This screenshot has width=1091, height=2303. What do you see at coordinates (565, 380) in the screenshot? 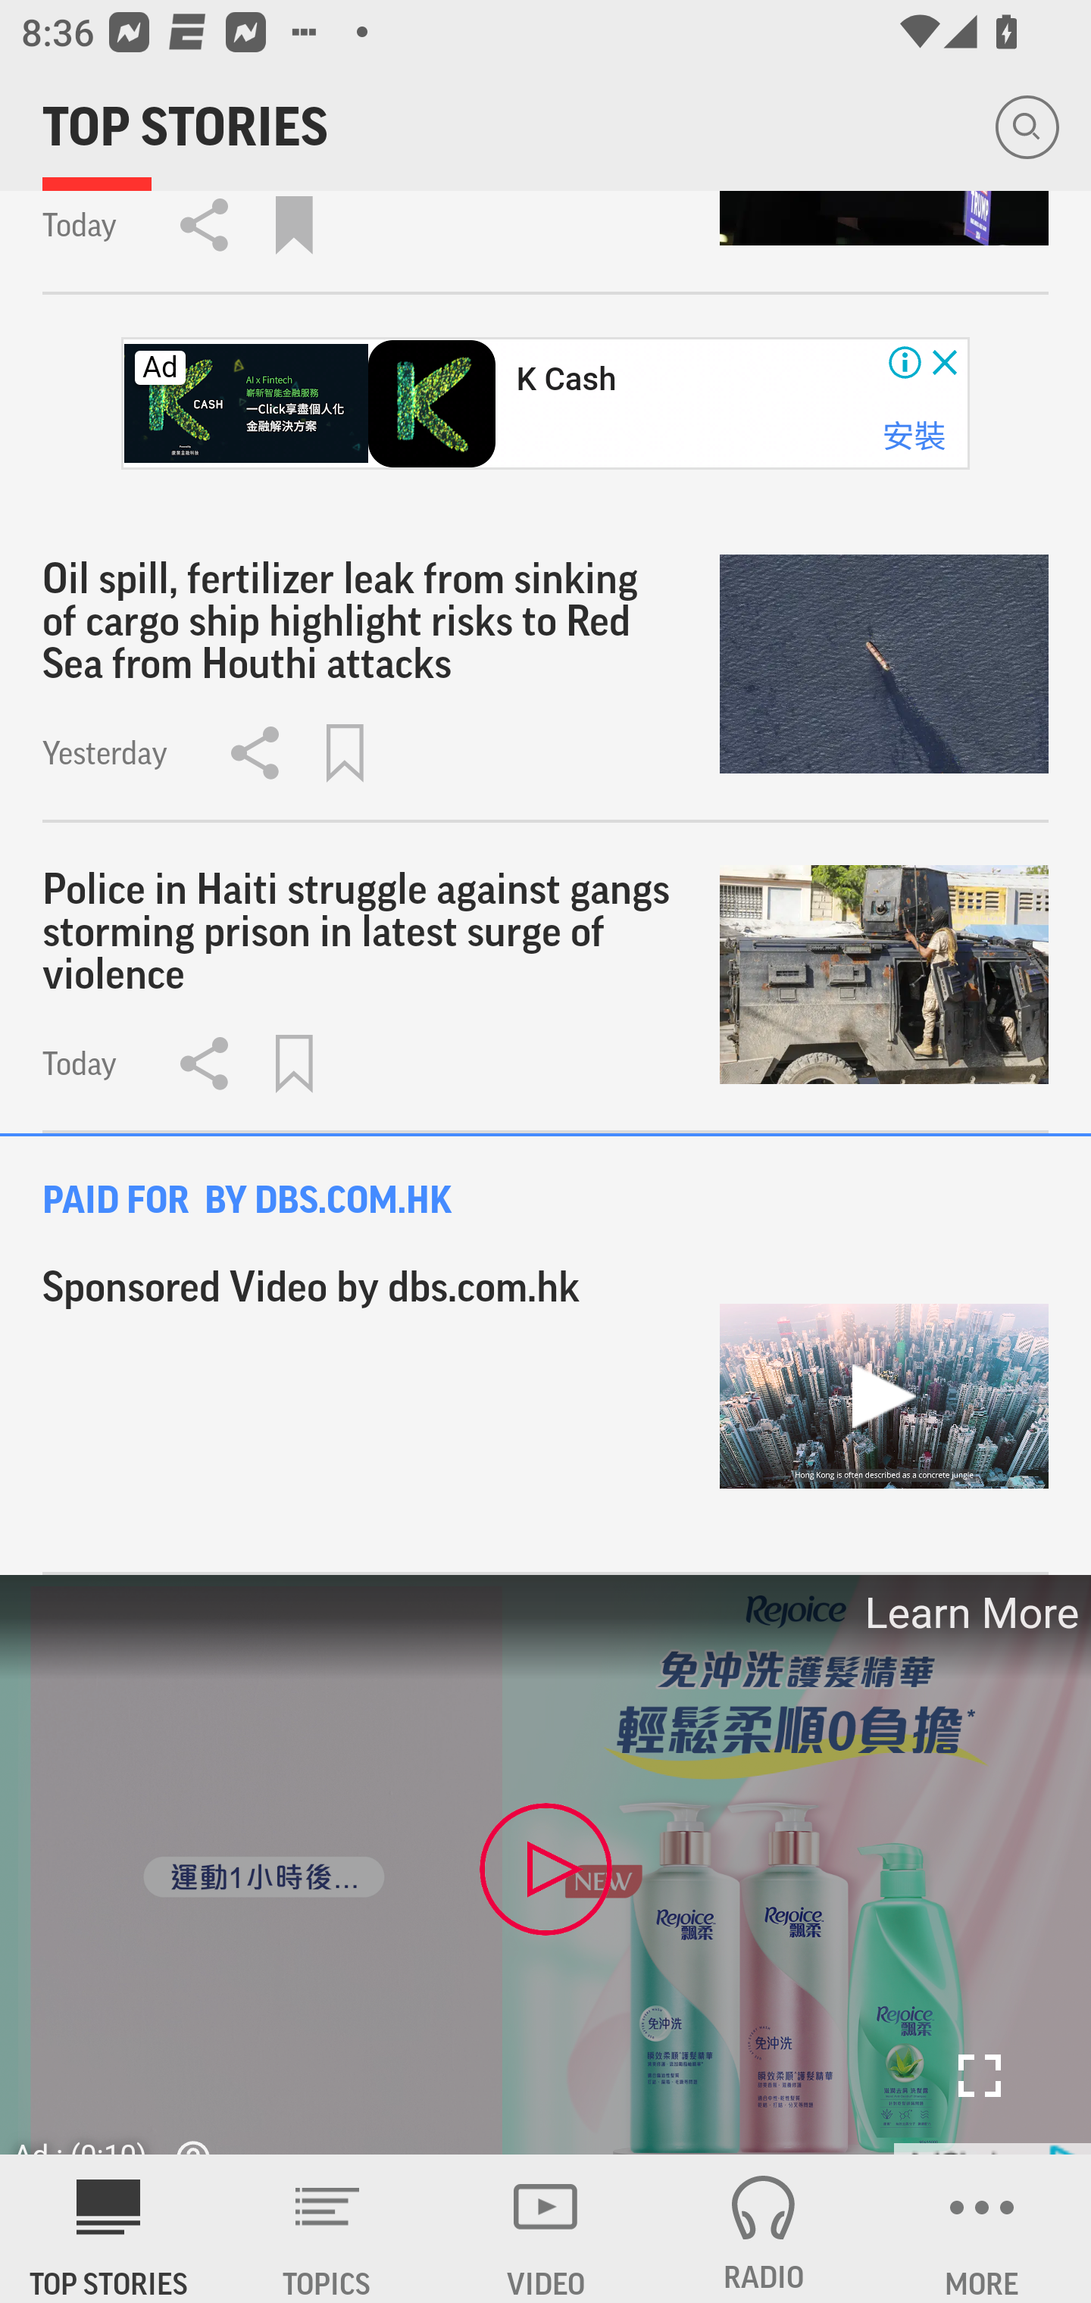
I see `K Cash` at bounding box center [565, 380].